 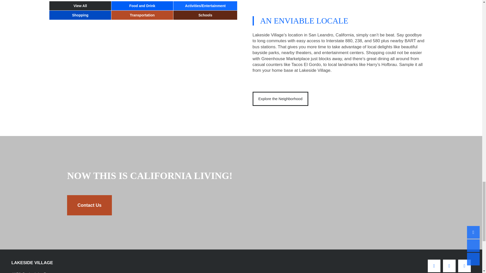 What do you see at coordinates (434, 266) in the screenshot?
I see `Facebook` at bounding box center [434, 266].